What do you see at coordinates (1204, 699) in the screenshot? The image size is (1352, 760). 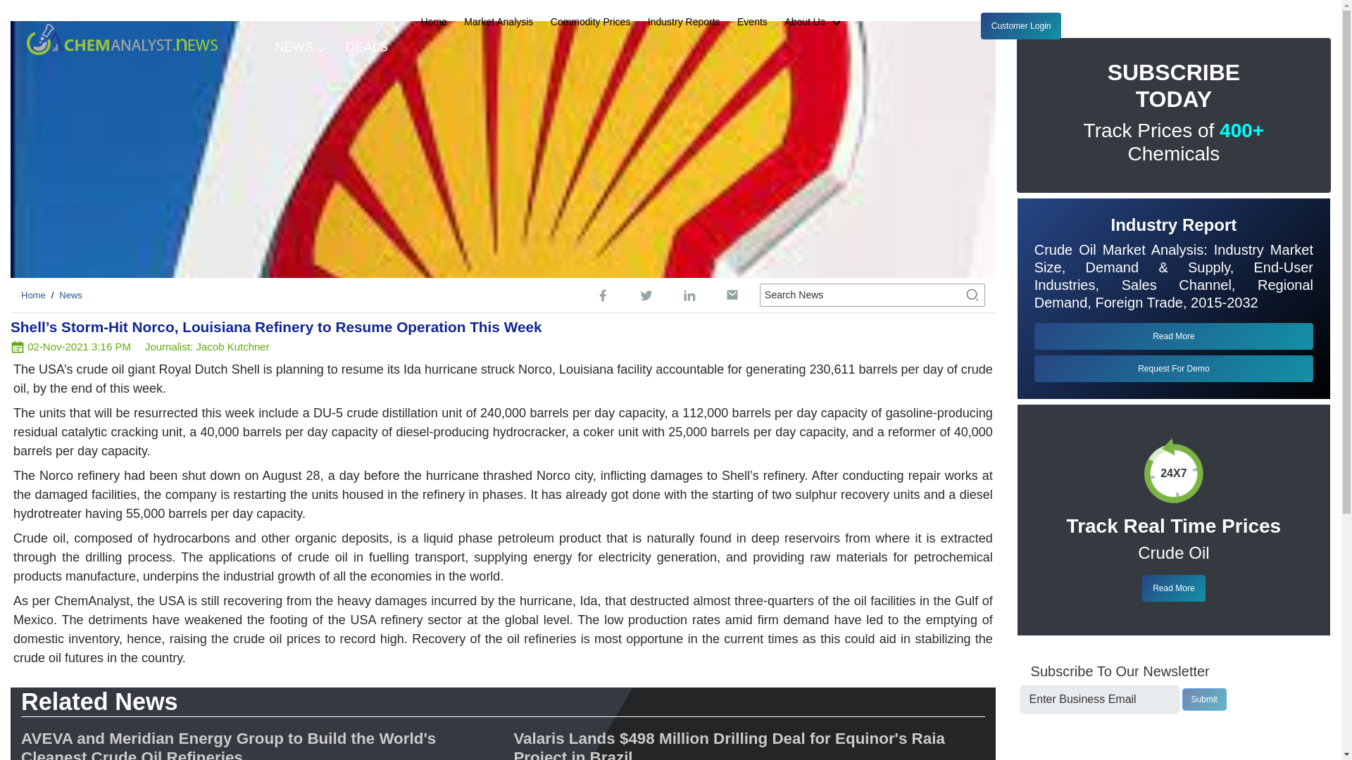 I see `Submit` at bounding box center [1204, 699].